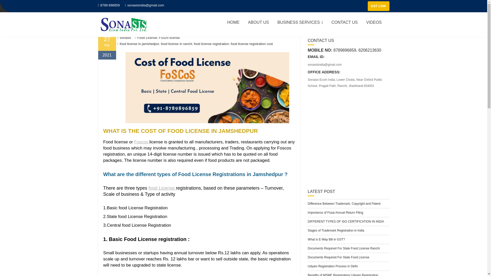 The height and width of the screenshot is (276, 491). I want to click on Food License, so click(147, 38).